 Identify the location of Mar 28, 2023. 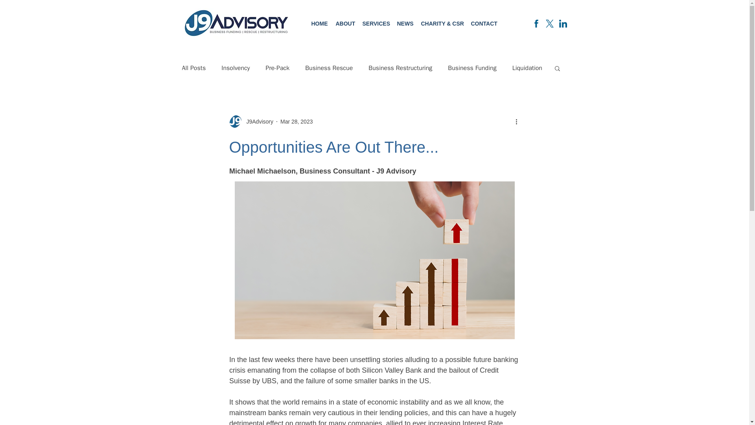
(296, 121).